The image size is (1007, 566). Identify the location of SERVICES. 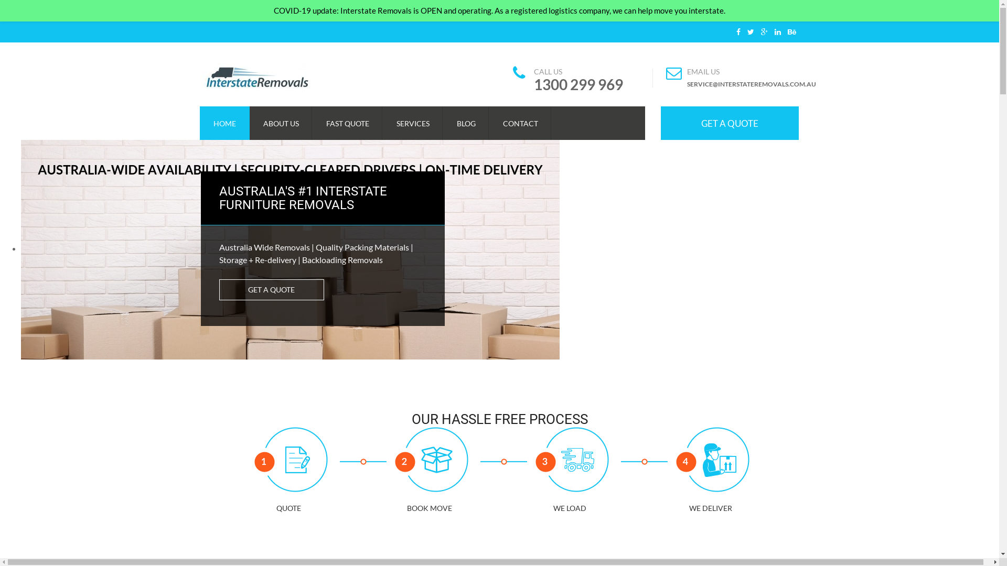
(413, 123).